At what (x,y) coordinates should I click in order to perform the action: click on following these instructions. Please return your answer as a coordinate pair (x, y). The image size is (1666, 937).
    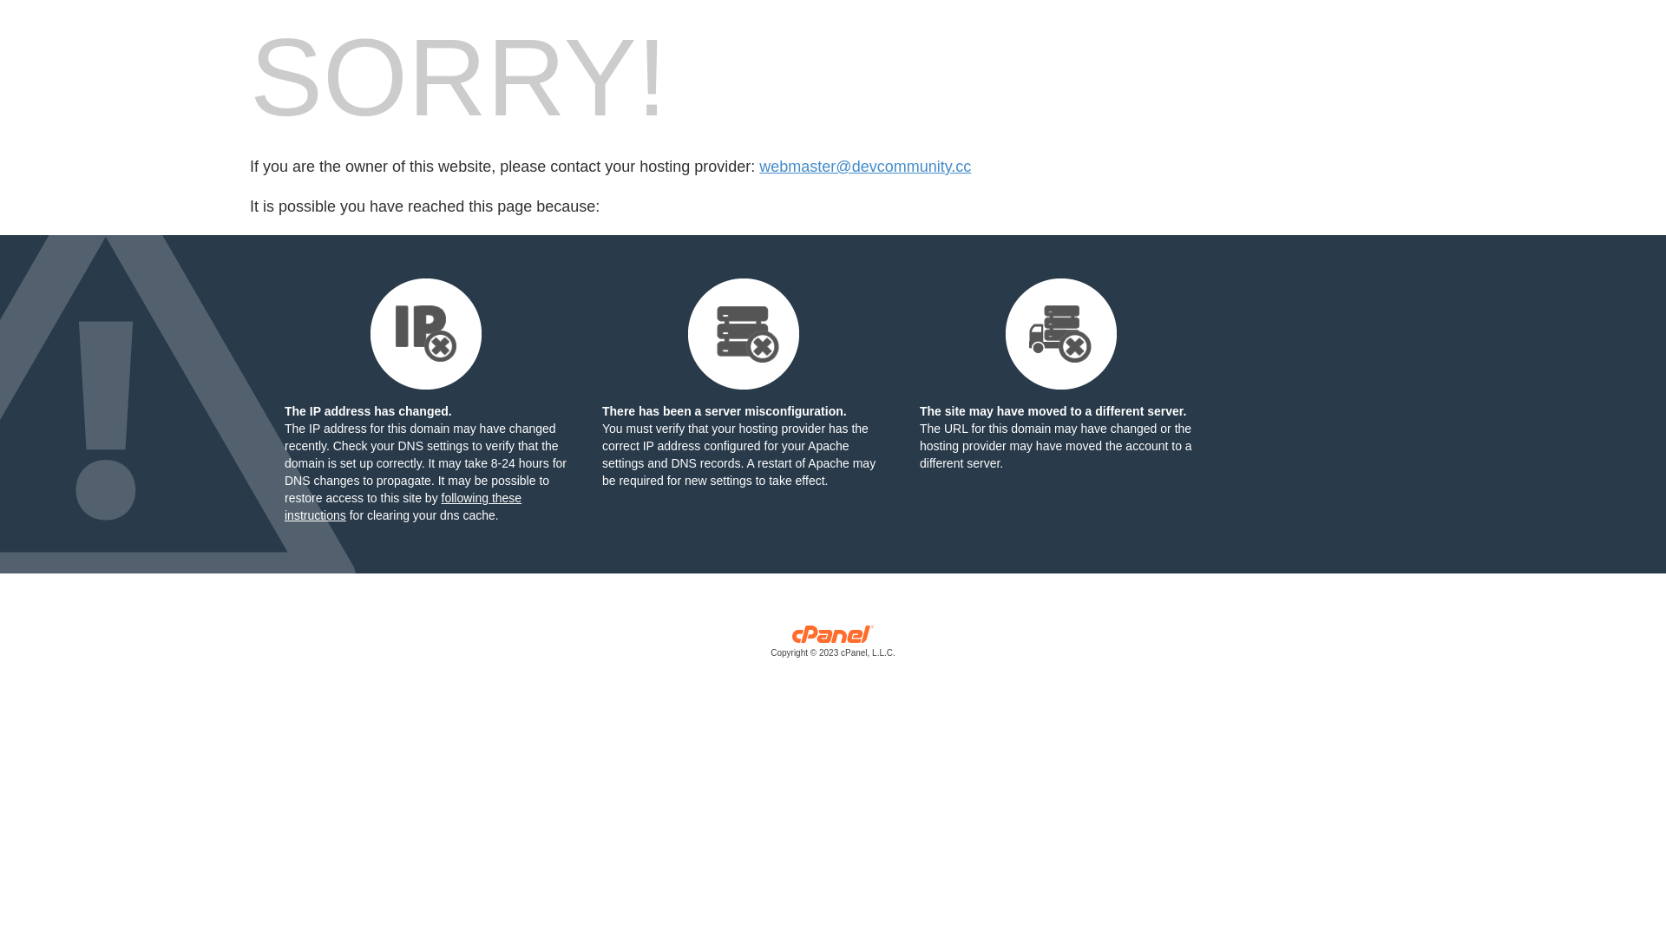
    Looking at the image, I should click on (403, 507).